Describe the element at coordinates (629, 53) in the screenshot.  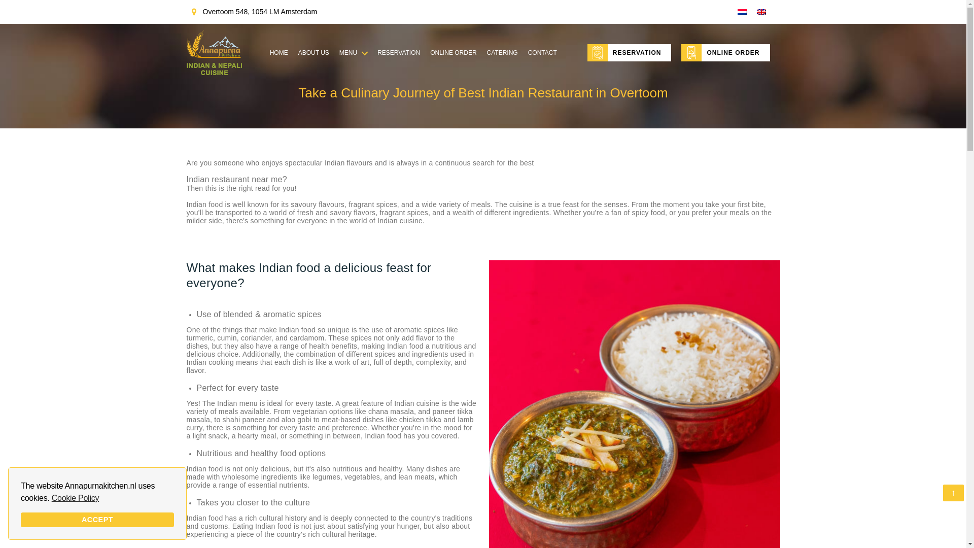
I see `RESERVATION` at that location.